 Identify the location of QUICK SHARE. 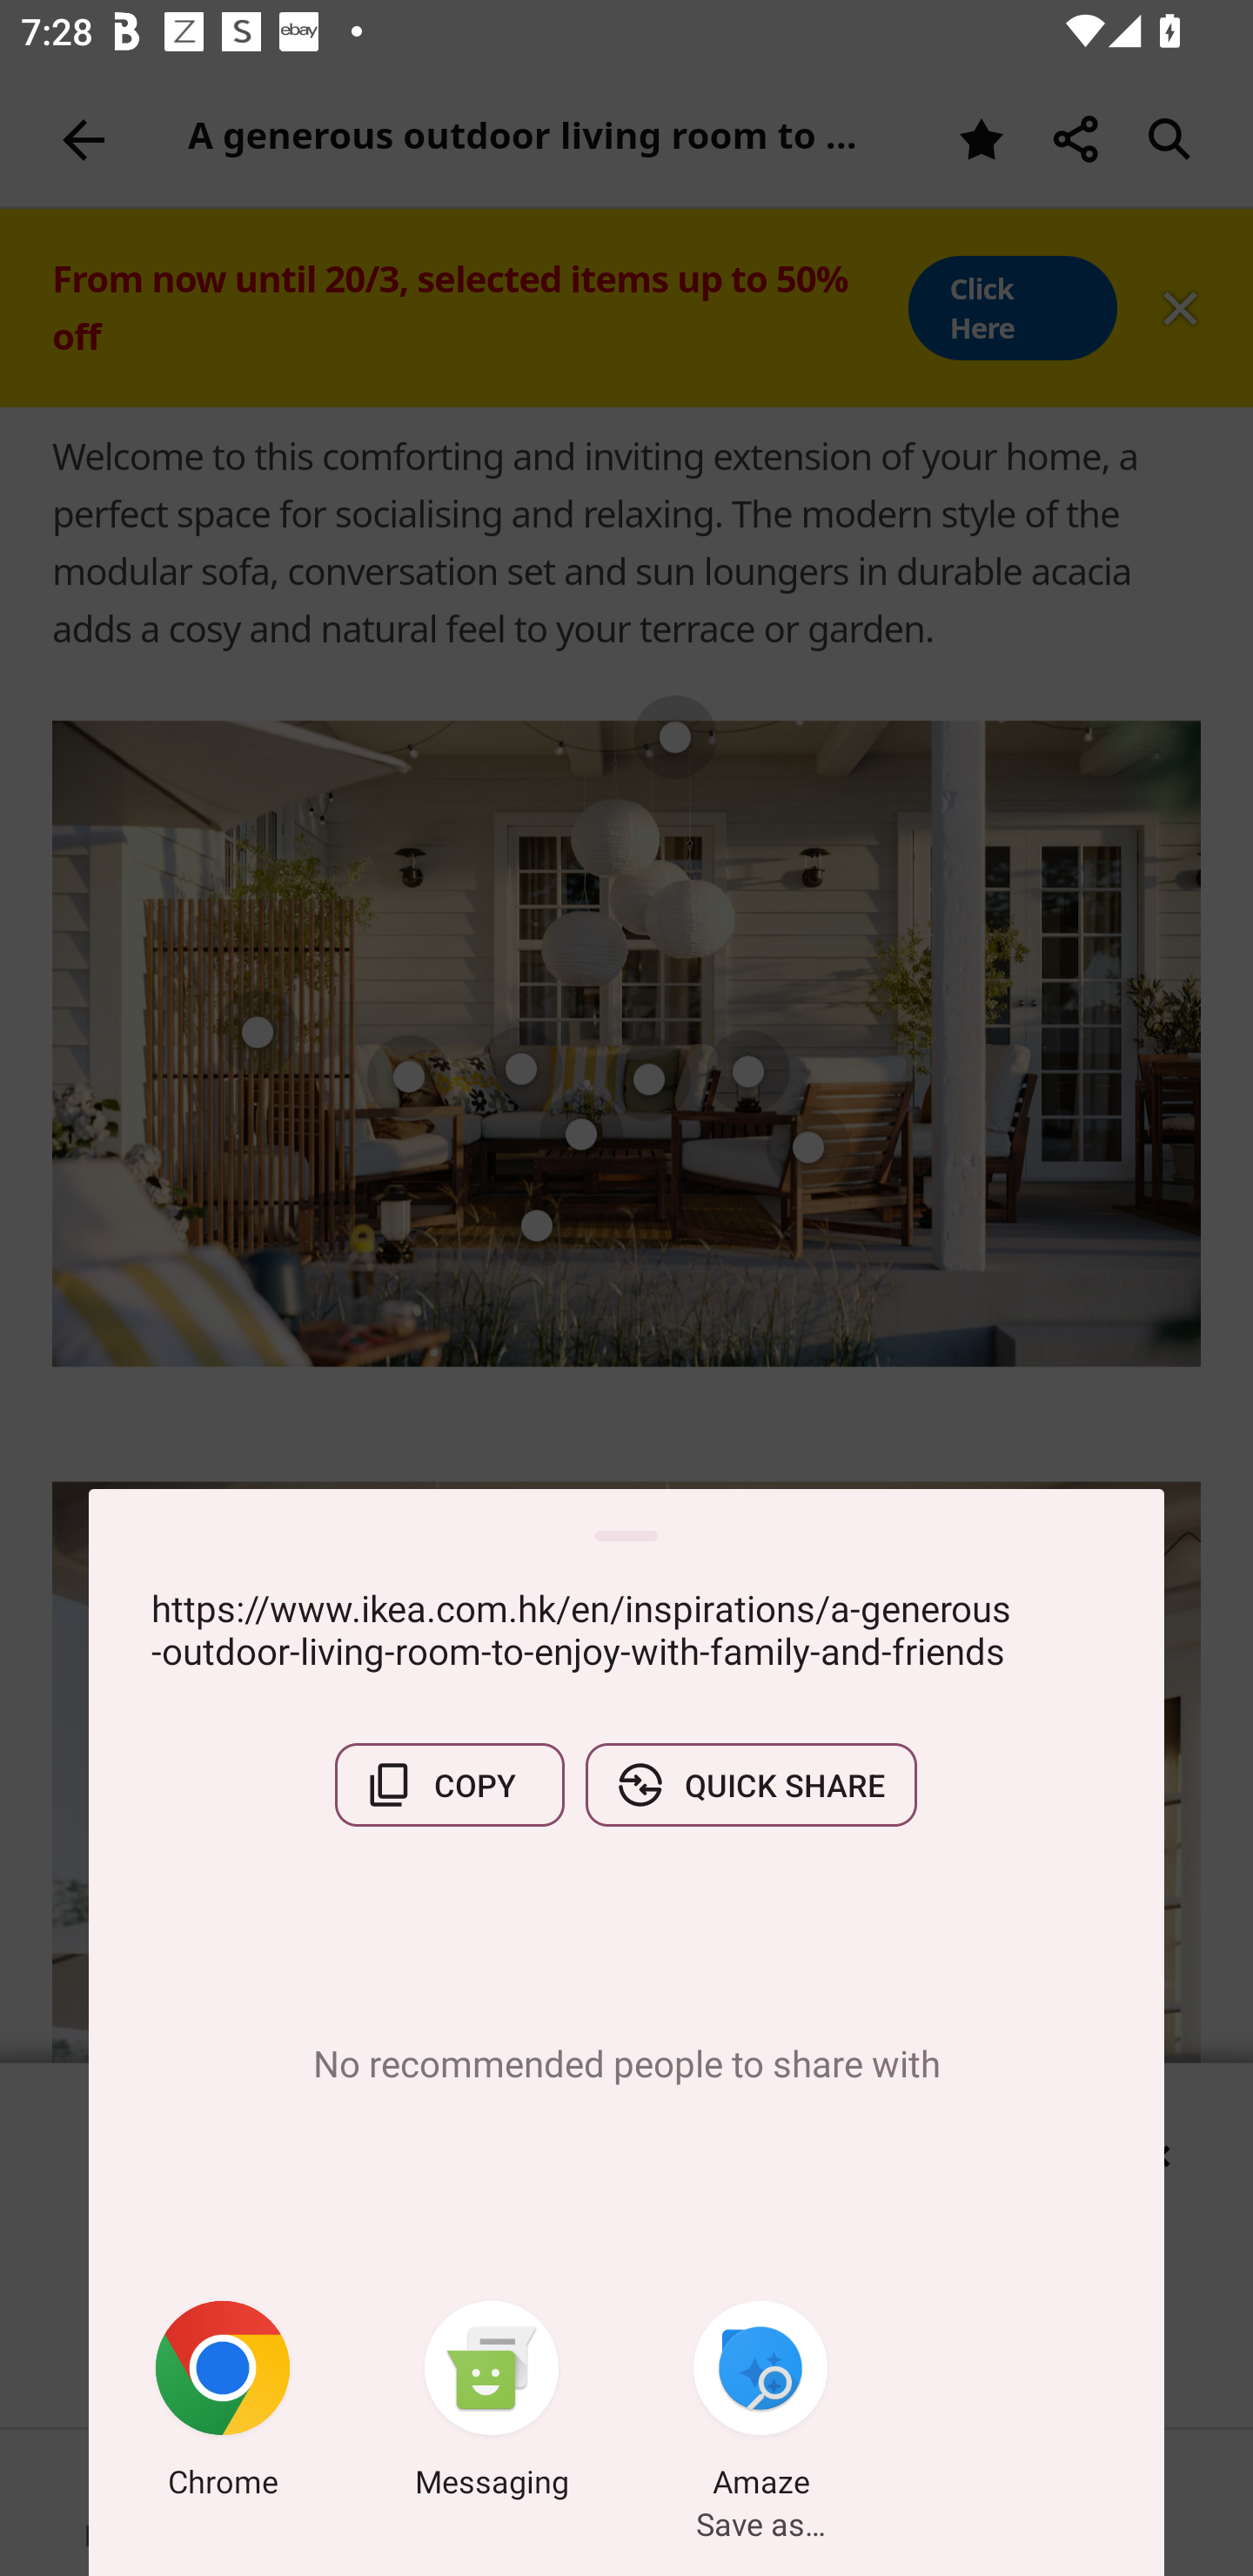
(751, 1785).